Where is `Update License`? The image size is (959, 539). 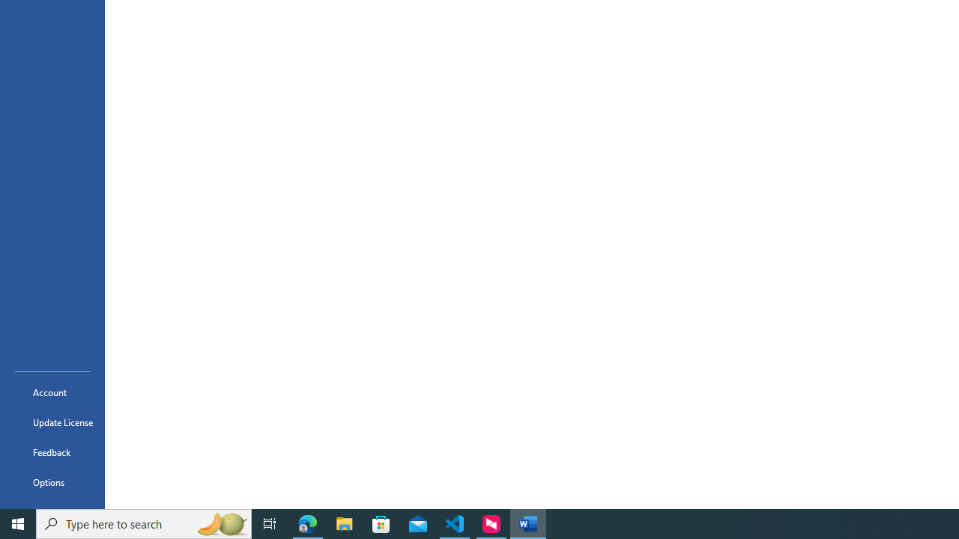 Update License is located at coordinates (52, 422).